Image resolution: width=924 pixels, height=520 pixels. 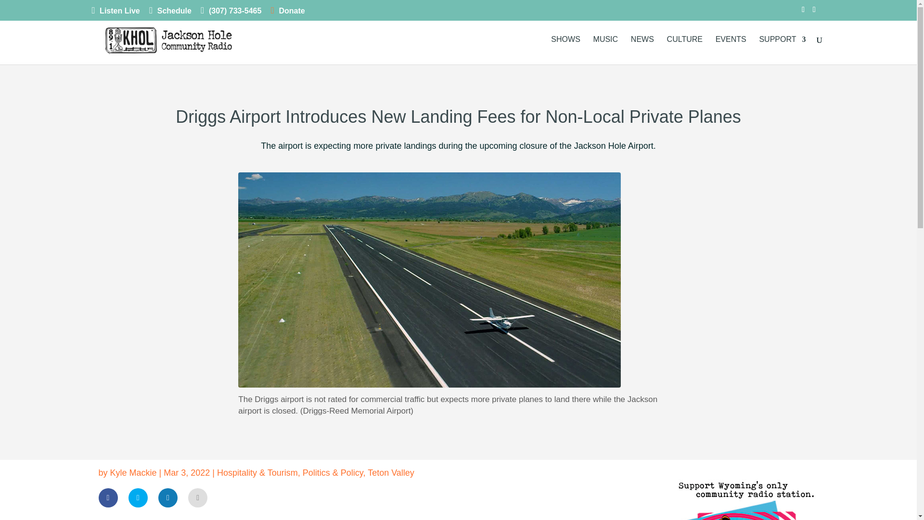 I want to click on Teton Valley, so click(x=391, y=473).